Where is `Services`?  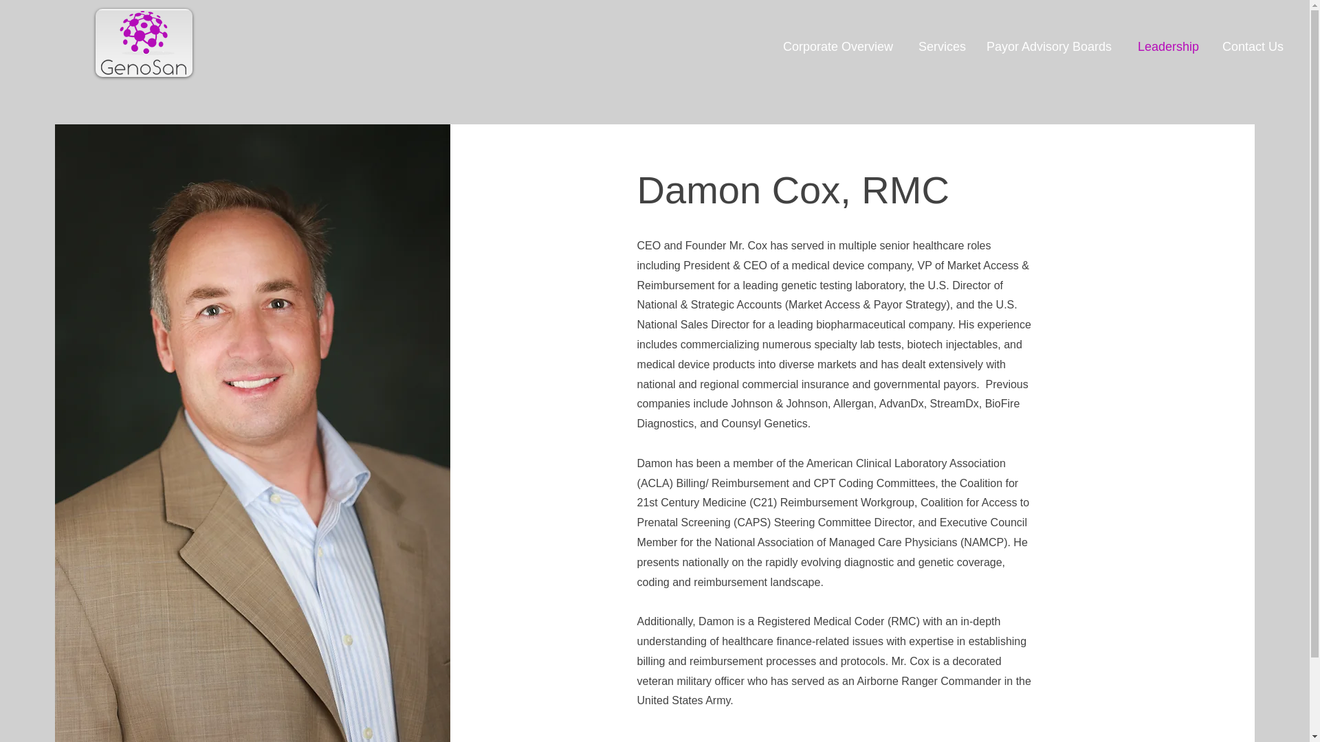
Services is located at coordinates (942, 47).